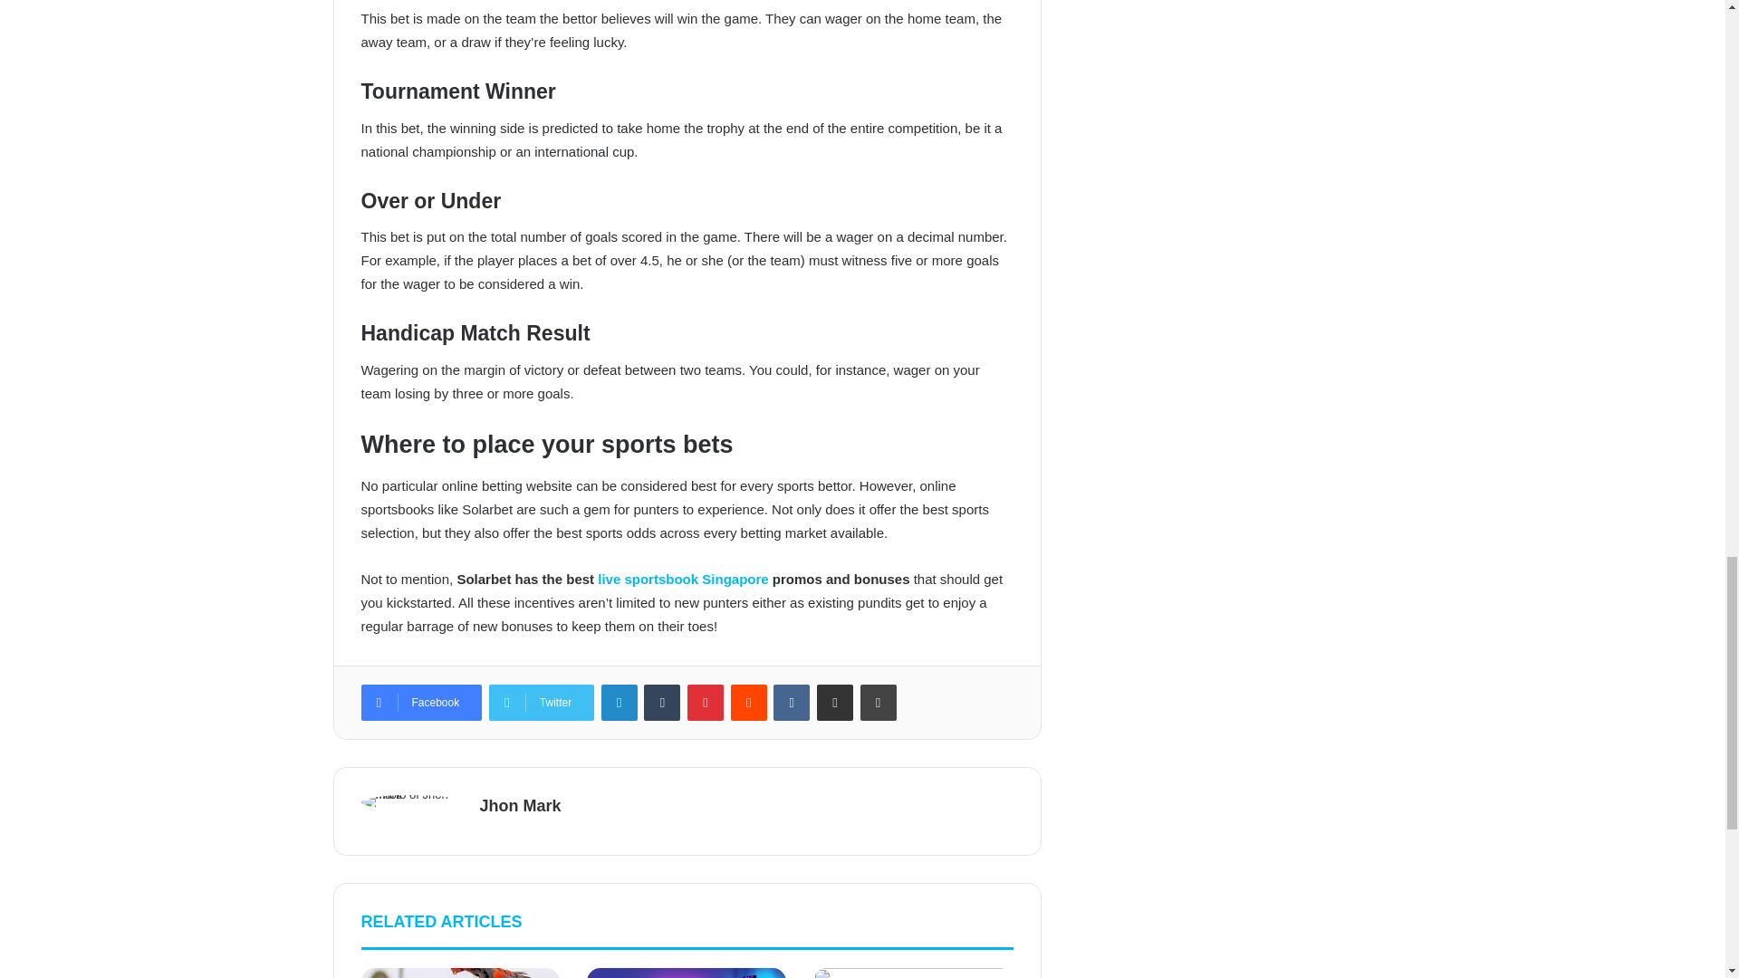 The width and height of the screenshot is (1739, 978). I want to click on live sportsbook Singapore, so click(685, 579).